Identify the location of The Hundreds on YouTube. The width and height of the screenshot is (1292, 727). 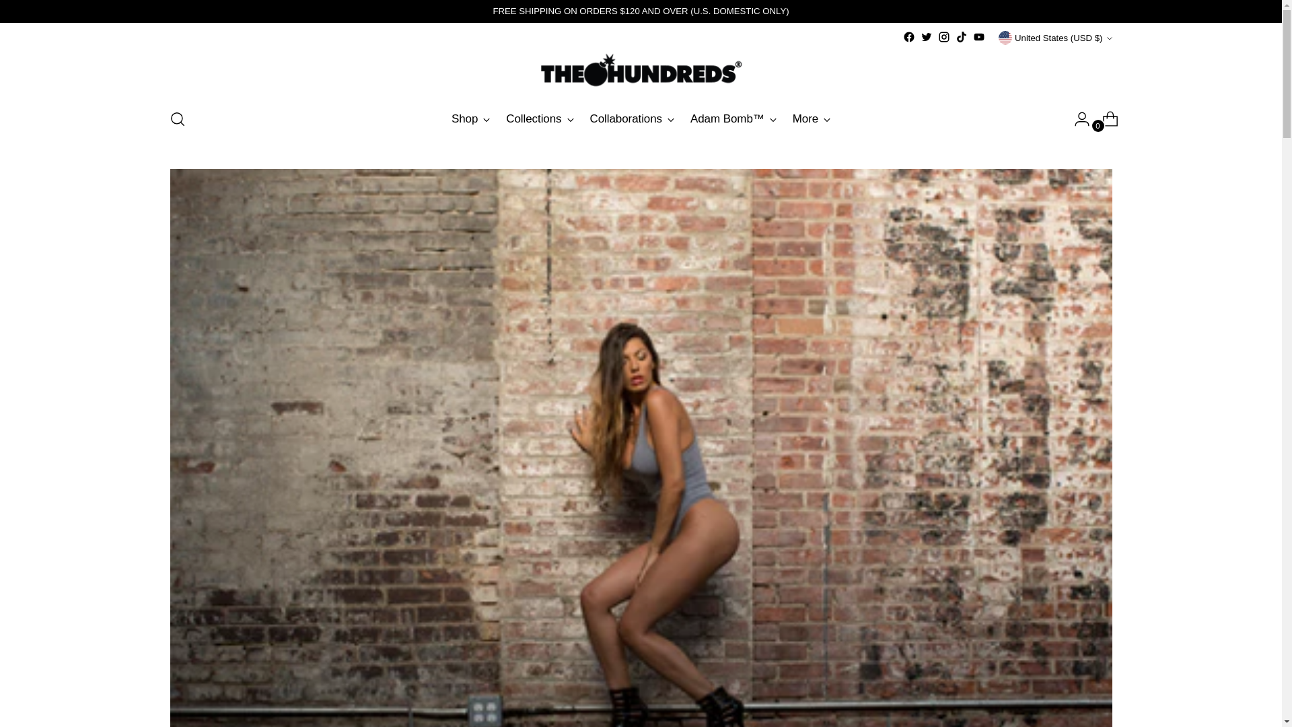
(978, 36).